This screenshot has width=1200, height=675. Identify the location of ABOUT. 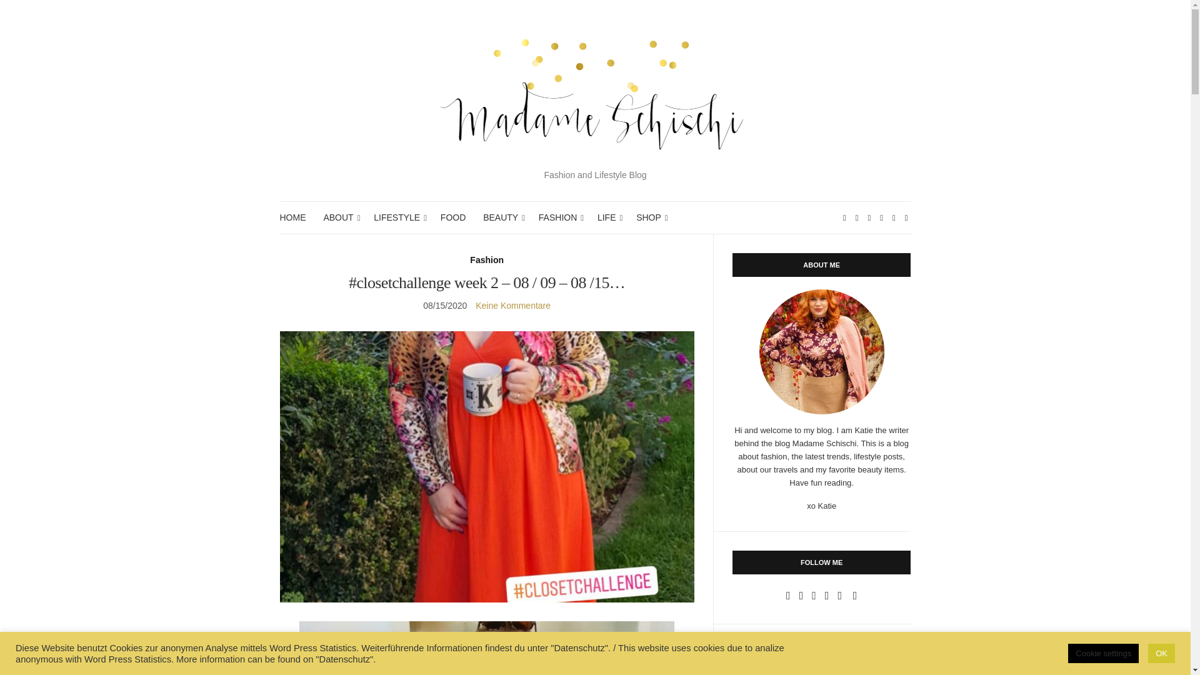
(339, 217).